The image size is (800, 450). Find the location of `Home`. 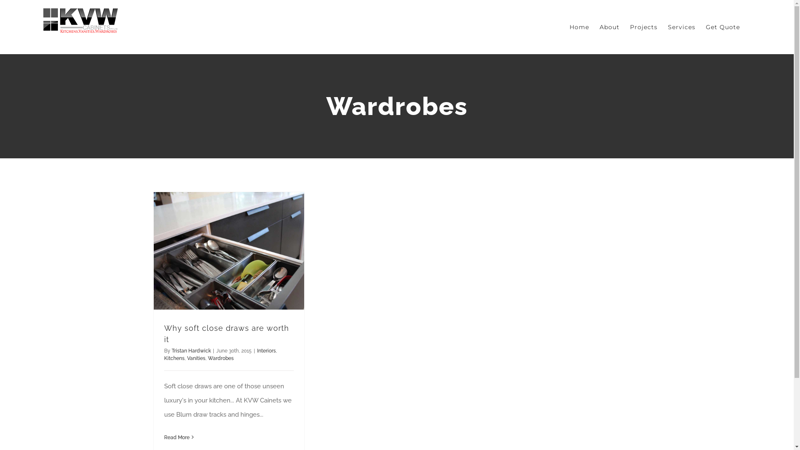

Home is located at coordinates (579, 27).